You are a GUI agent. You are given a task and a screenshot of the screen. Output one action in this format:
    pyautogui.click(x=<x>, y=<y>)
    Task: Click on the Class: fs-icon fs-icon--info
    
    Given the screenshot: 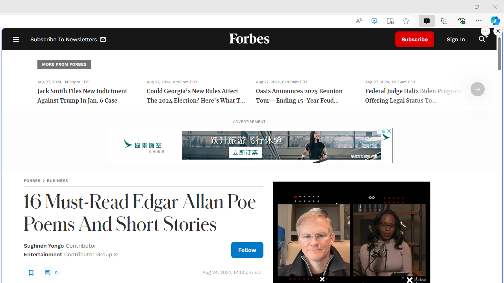 What is the action you would take?
    pyautogui.click(x=116, y=255)
    